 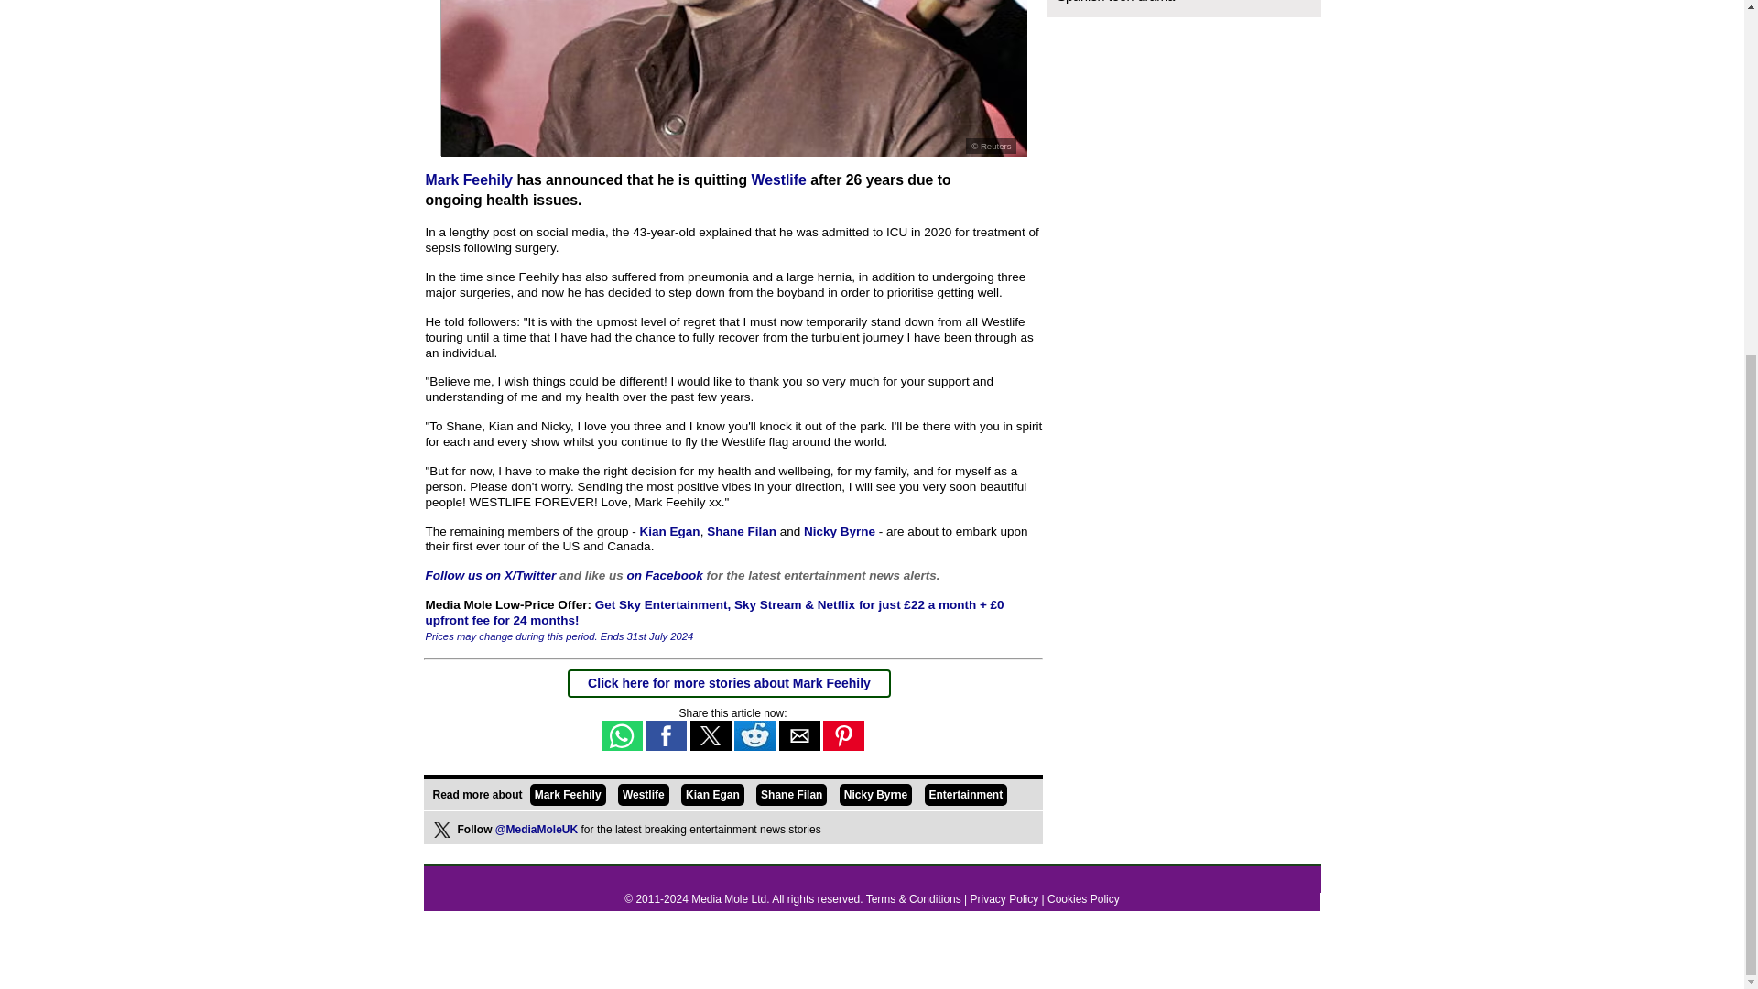 What do you see at coordinates (665, 575) in the screenshot?
I see `on Facebook` at bounding box center [665, 575].